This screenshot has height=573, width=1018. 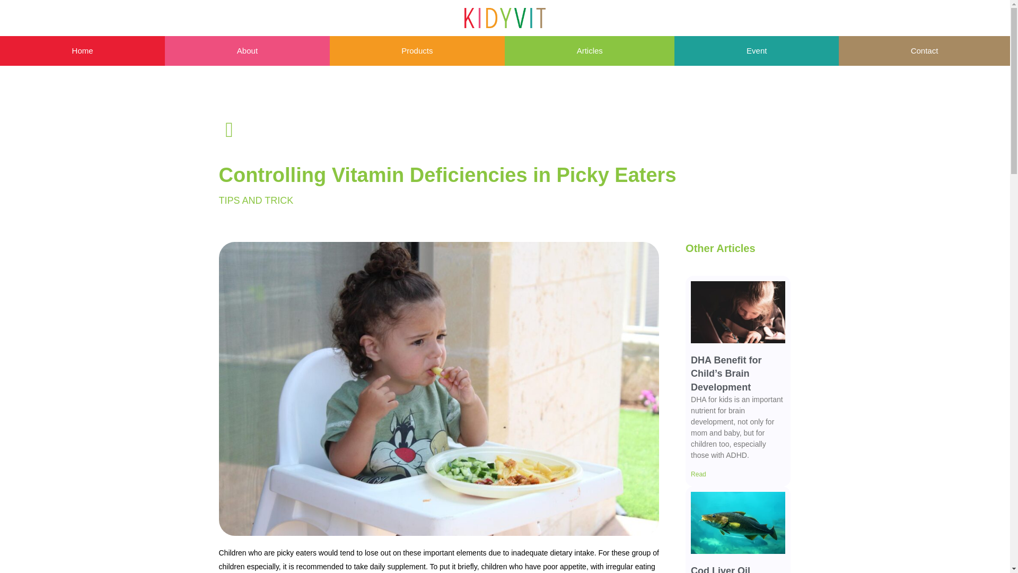 What do you see at coordinates (733, 569) in the screenshot?
I see `Cod Liver Oil Healthy Benefit for Kids` at bounding box center [733, 569].